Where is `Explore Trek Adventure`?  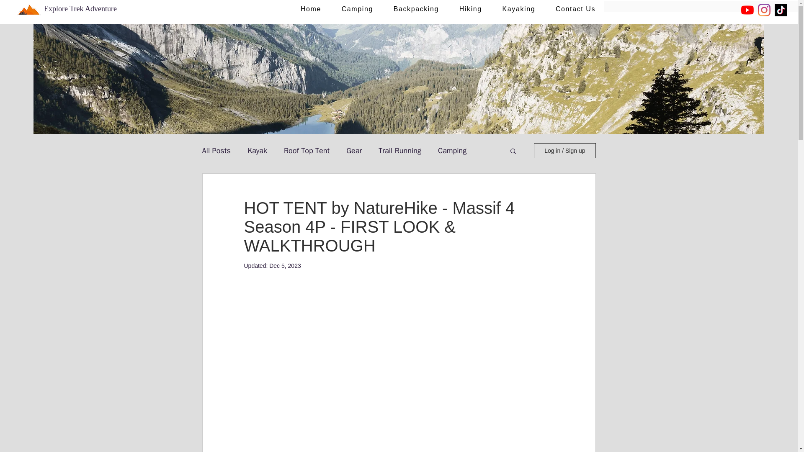
Explore Trek Adventure is located at coordinates (80, 8).